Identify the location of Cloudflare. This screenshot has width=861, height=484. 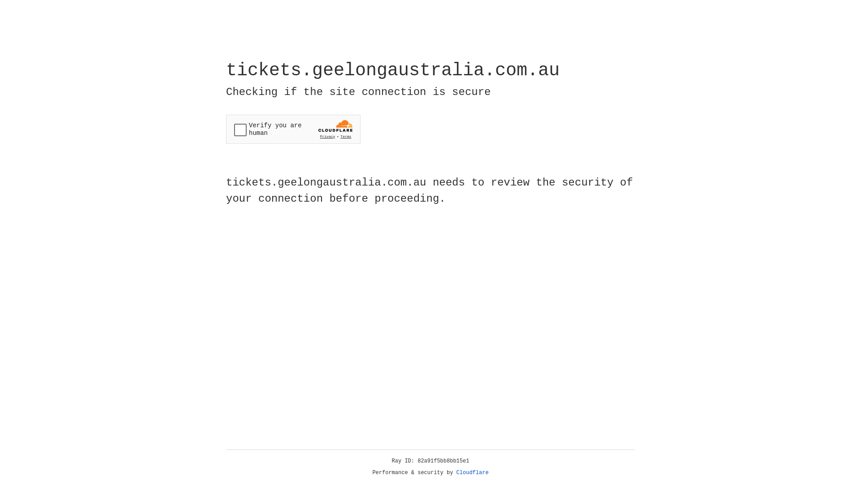
(473, 473).